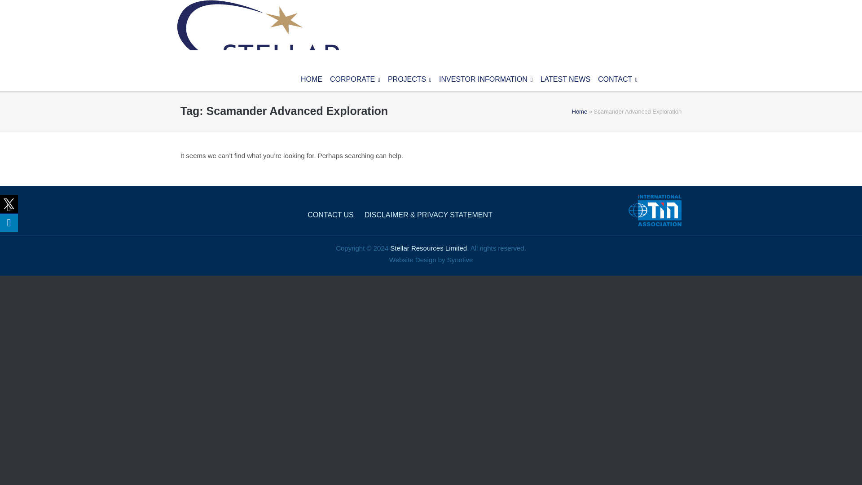  What do you see at coordinates (580, 111) in the screenshot?
I see `Home` at bounding box center [580, 111].